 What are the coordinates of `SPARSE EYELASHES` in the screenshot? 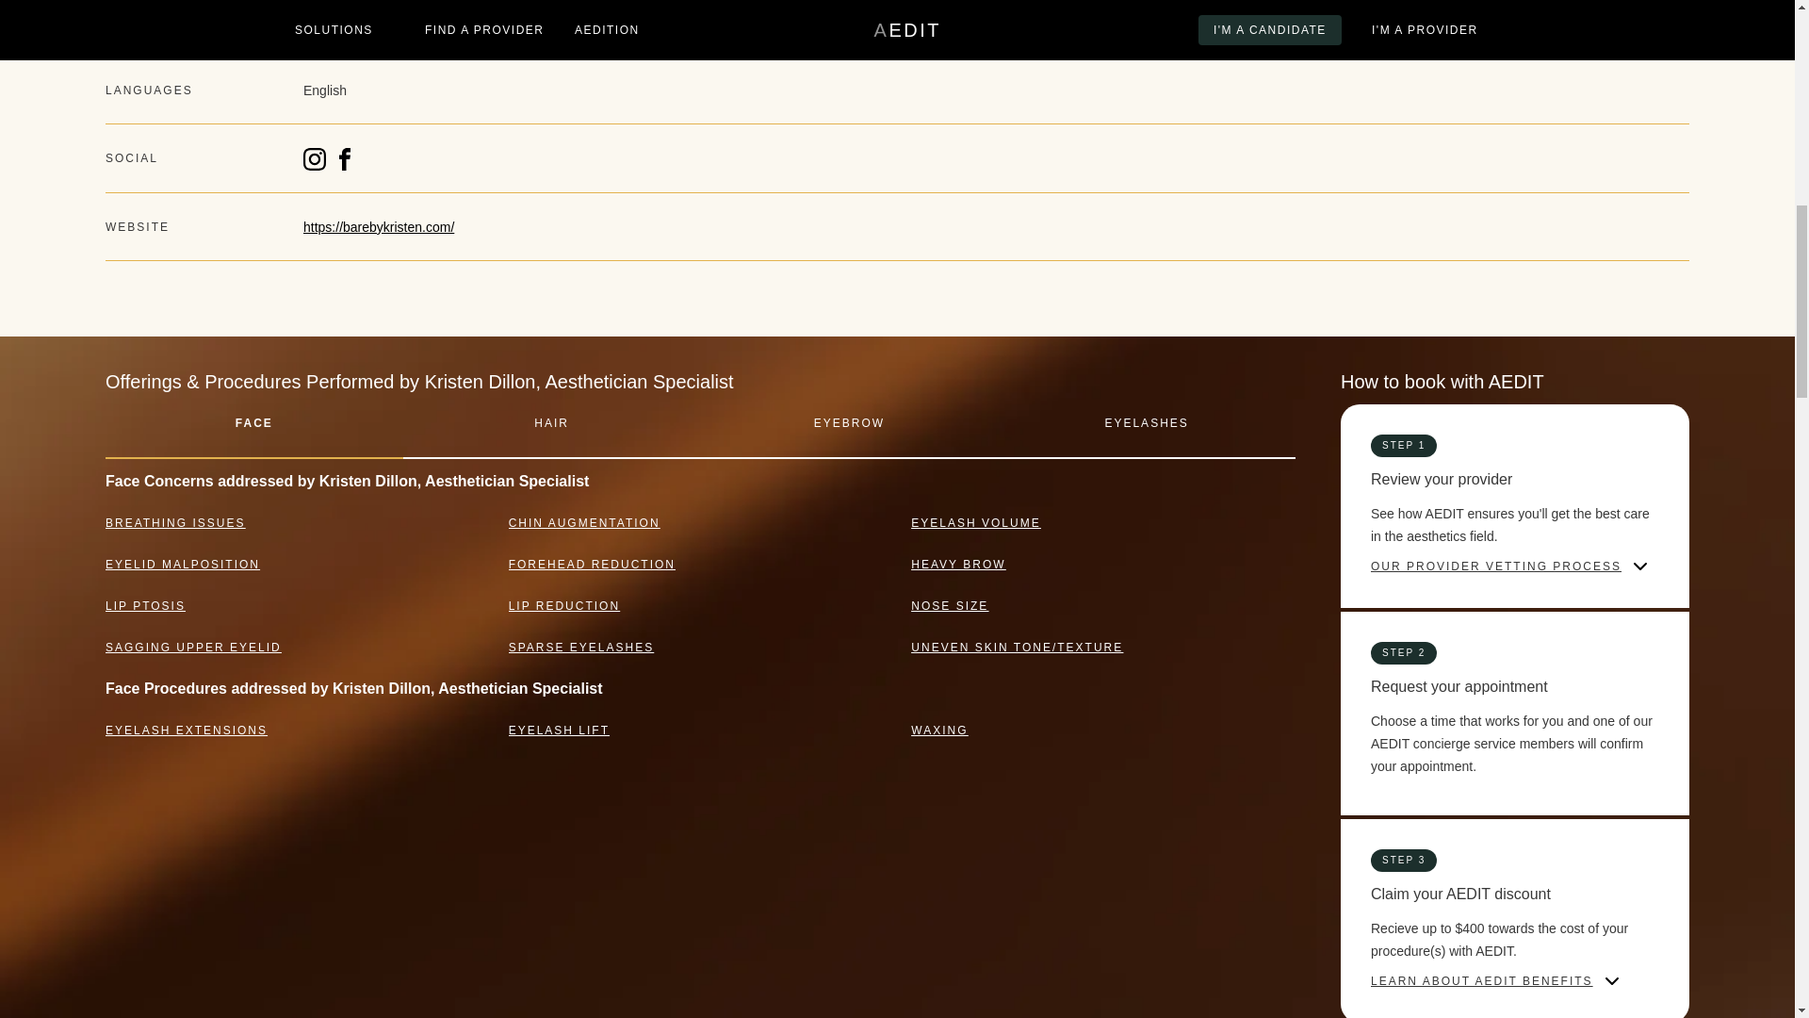 It's located at (581, 648).